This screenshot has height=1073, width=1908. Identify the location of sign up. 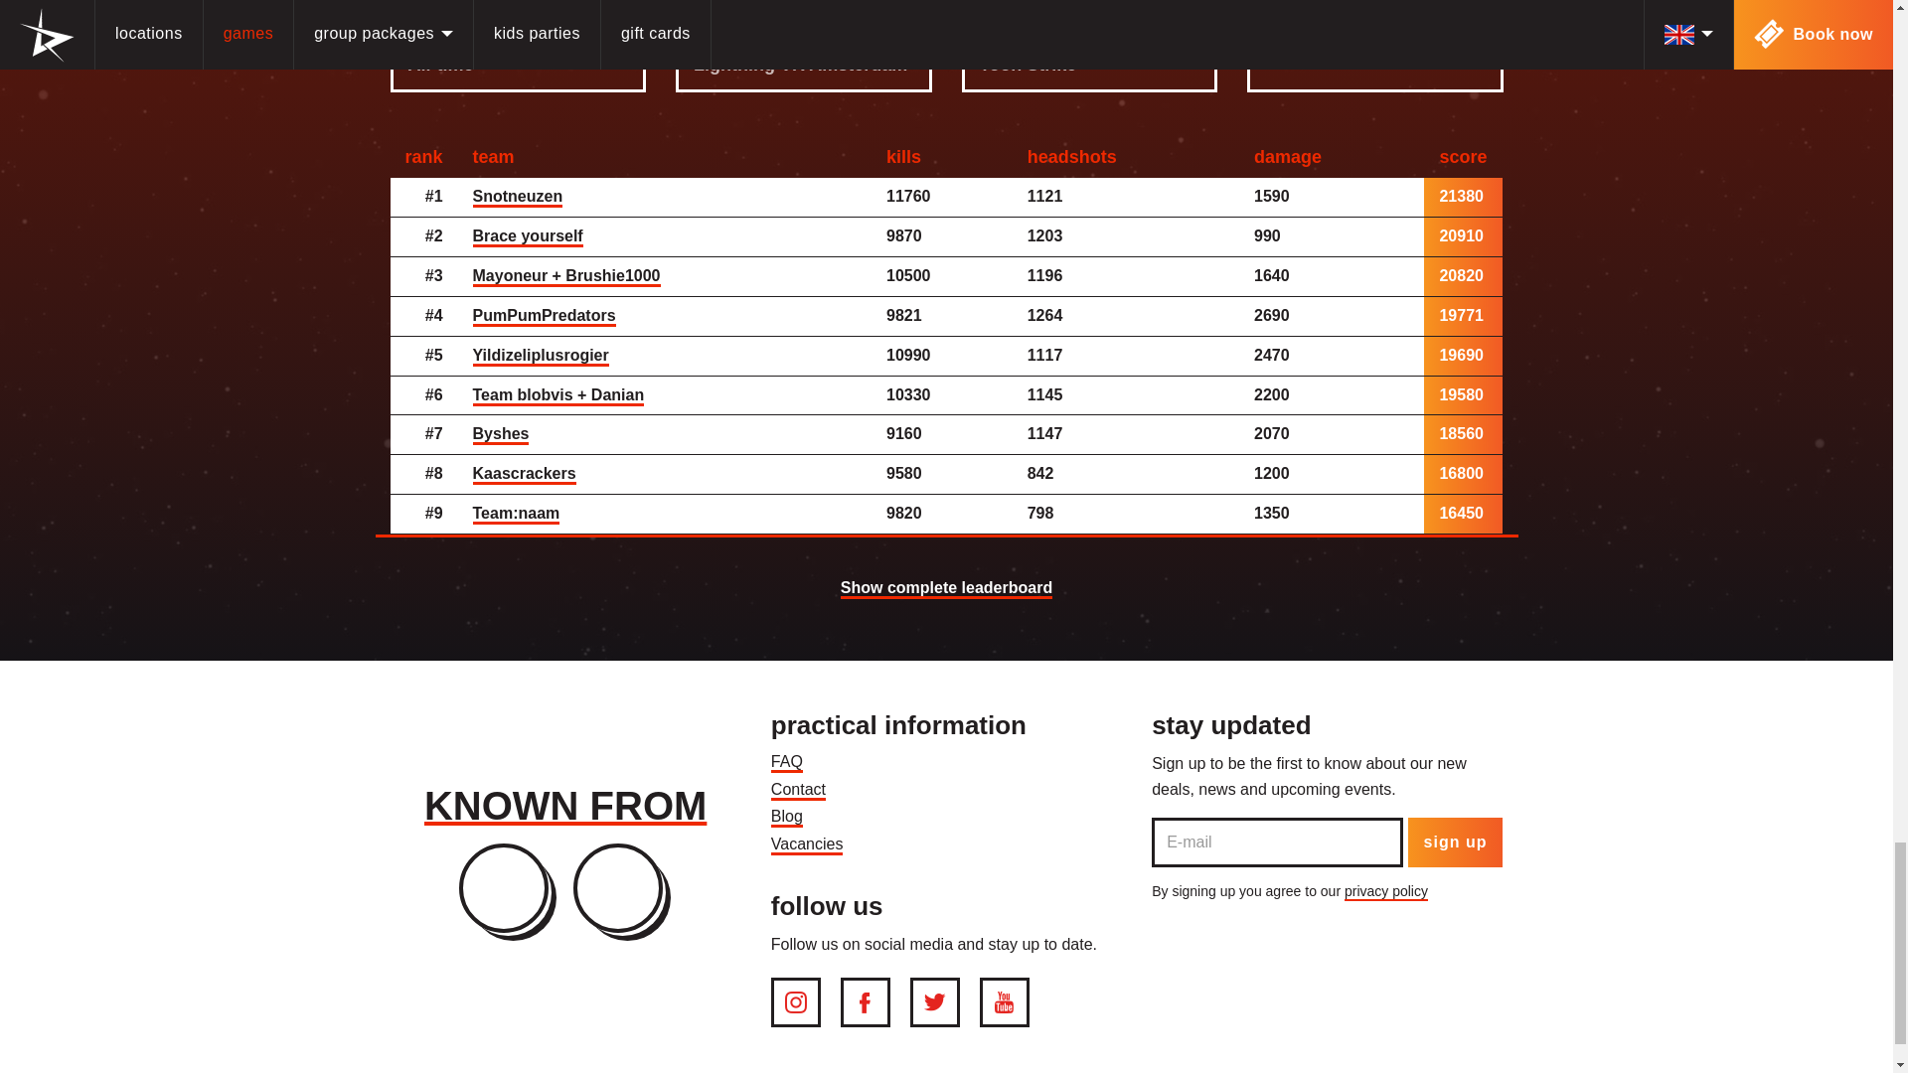
(1455, 842).